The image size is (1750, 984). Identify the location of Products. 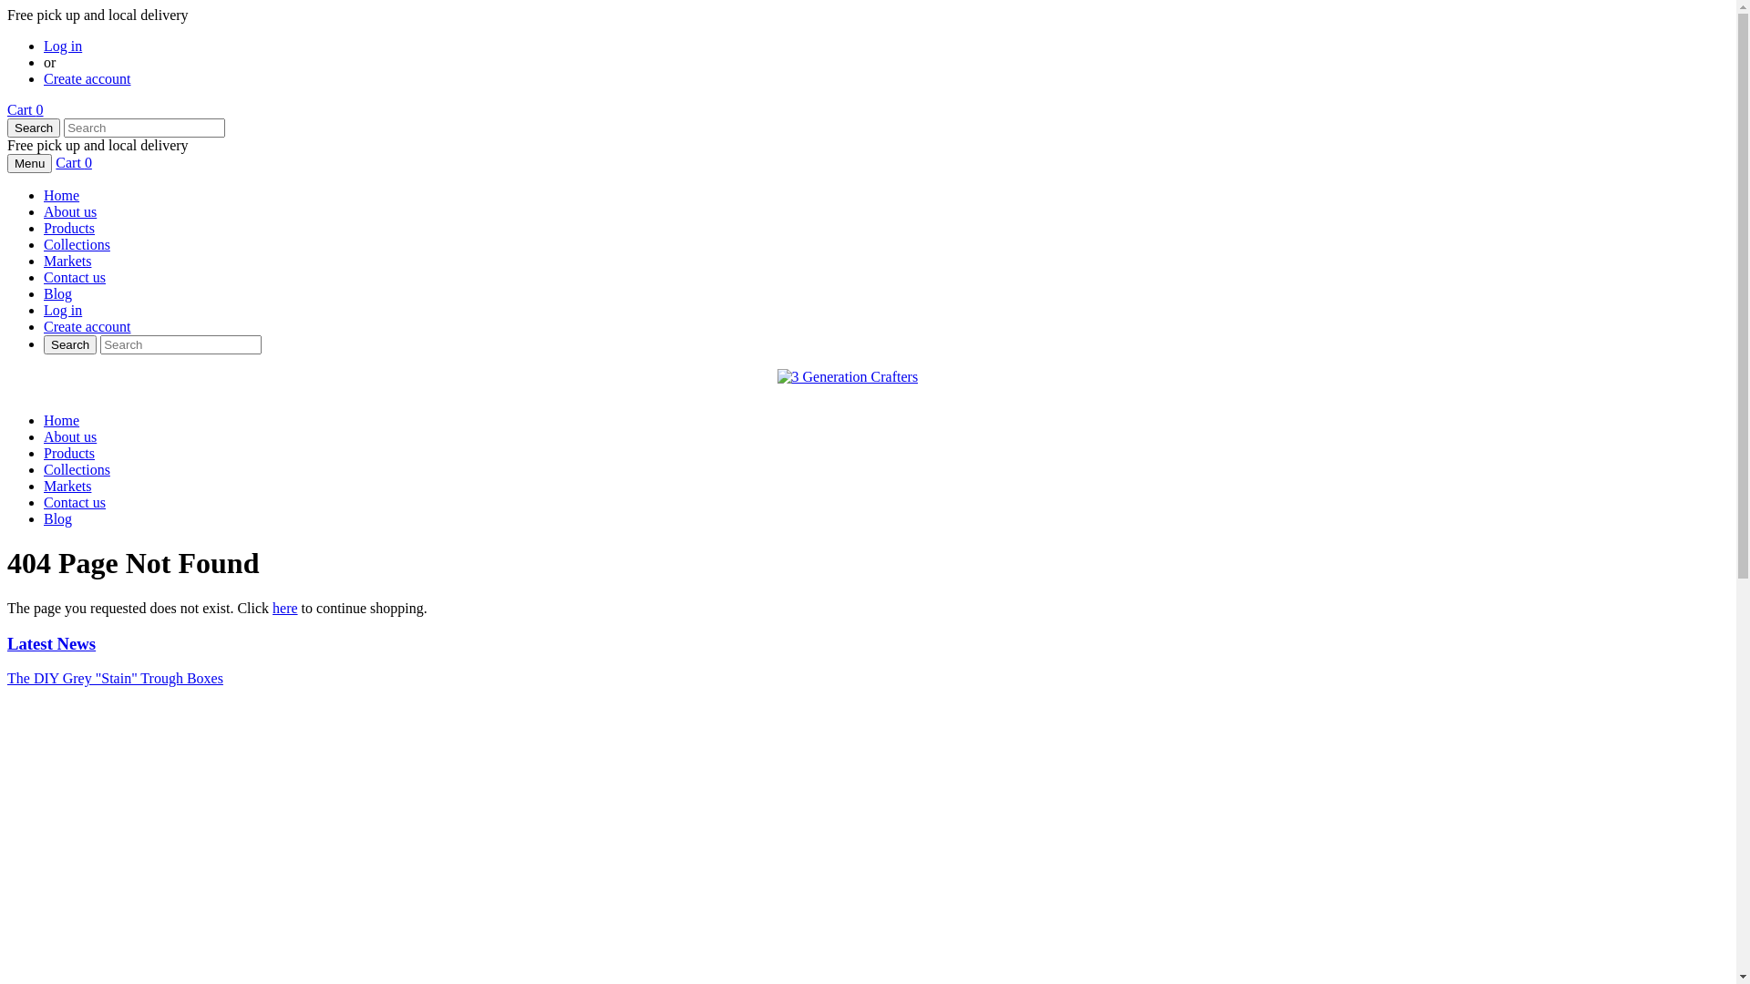
(69, 454).